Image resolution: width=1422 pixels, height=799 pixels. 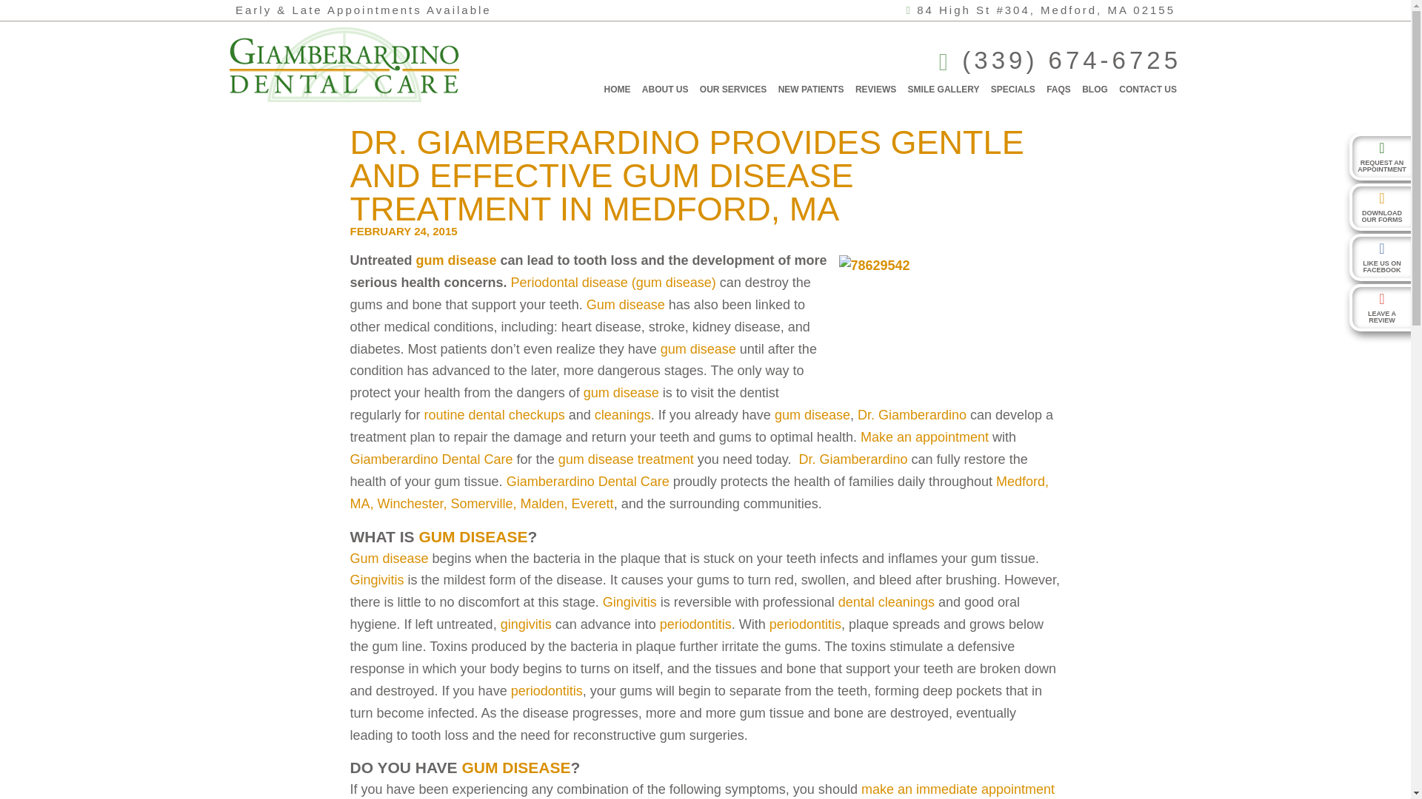 What do you see at coordinates (732, 89) in the screenshot?
I see `OUR SERVICES` at bounding box center [732, 89].